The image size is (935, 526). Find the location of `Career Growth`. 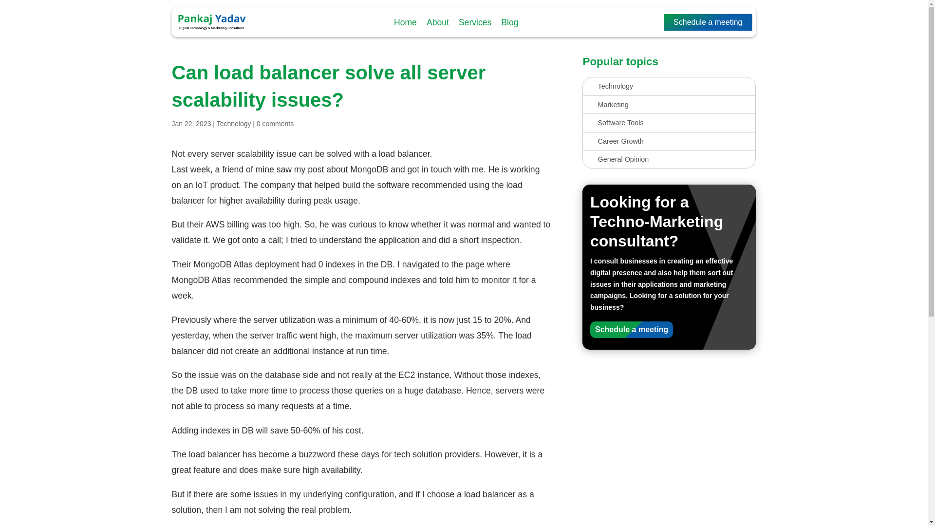

Career Growth is located at coordinates (669, 141).